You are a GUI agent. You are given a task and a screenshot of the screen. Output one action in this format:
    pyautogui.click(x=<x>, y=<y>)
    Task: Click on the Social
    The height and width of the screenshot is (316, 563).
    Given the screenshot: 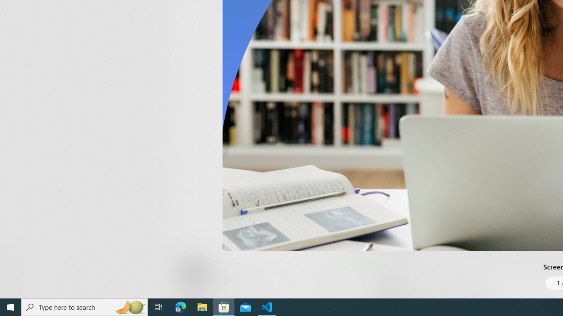 What is the action you would take?
    pyautogui.click(x=255, y=11)
    